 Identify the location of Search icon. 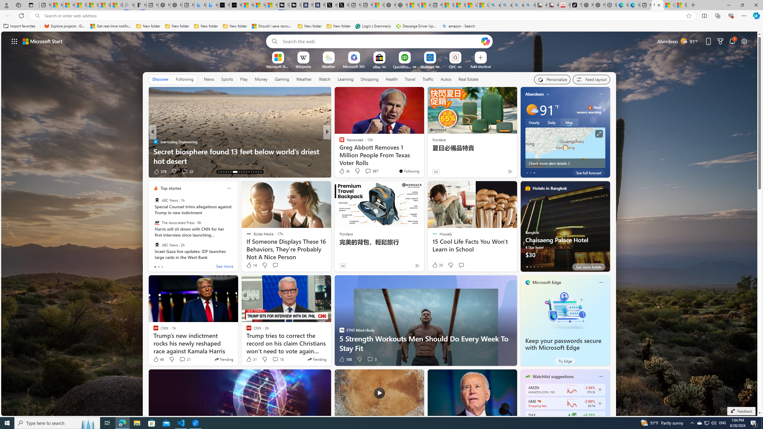
(37, 16).